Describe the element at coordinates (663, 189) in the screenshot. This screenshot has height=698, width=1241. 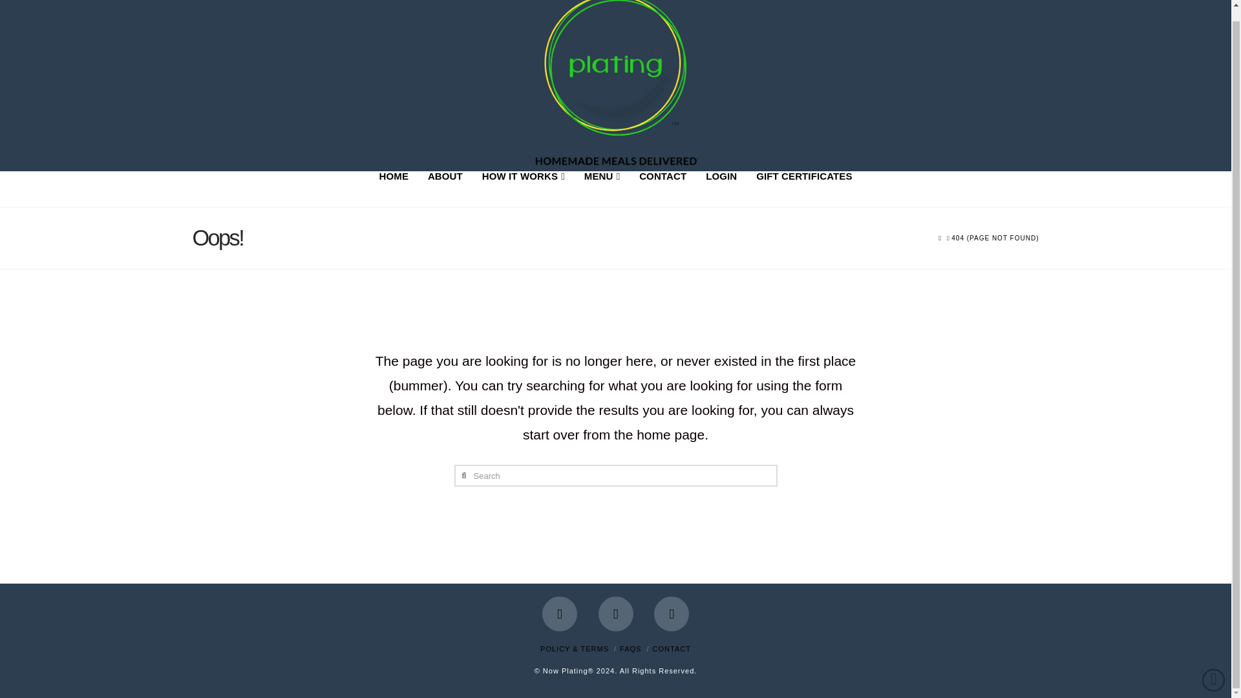
I see `CONTACT` at that location.